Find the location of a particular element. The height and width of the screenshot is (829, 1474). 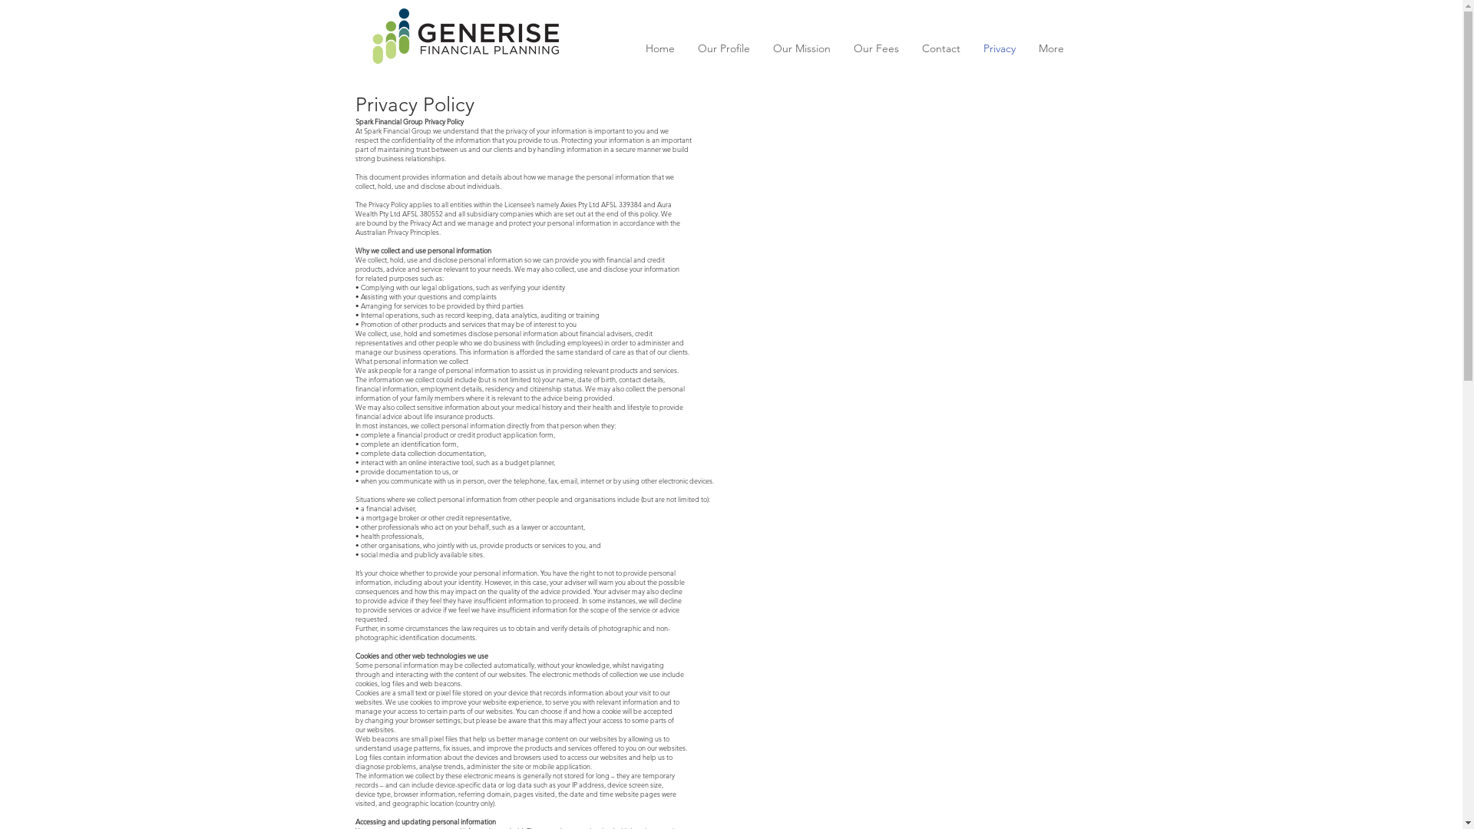

Our Profile is located at coordinates (724, 54).